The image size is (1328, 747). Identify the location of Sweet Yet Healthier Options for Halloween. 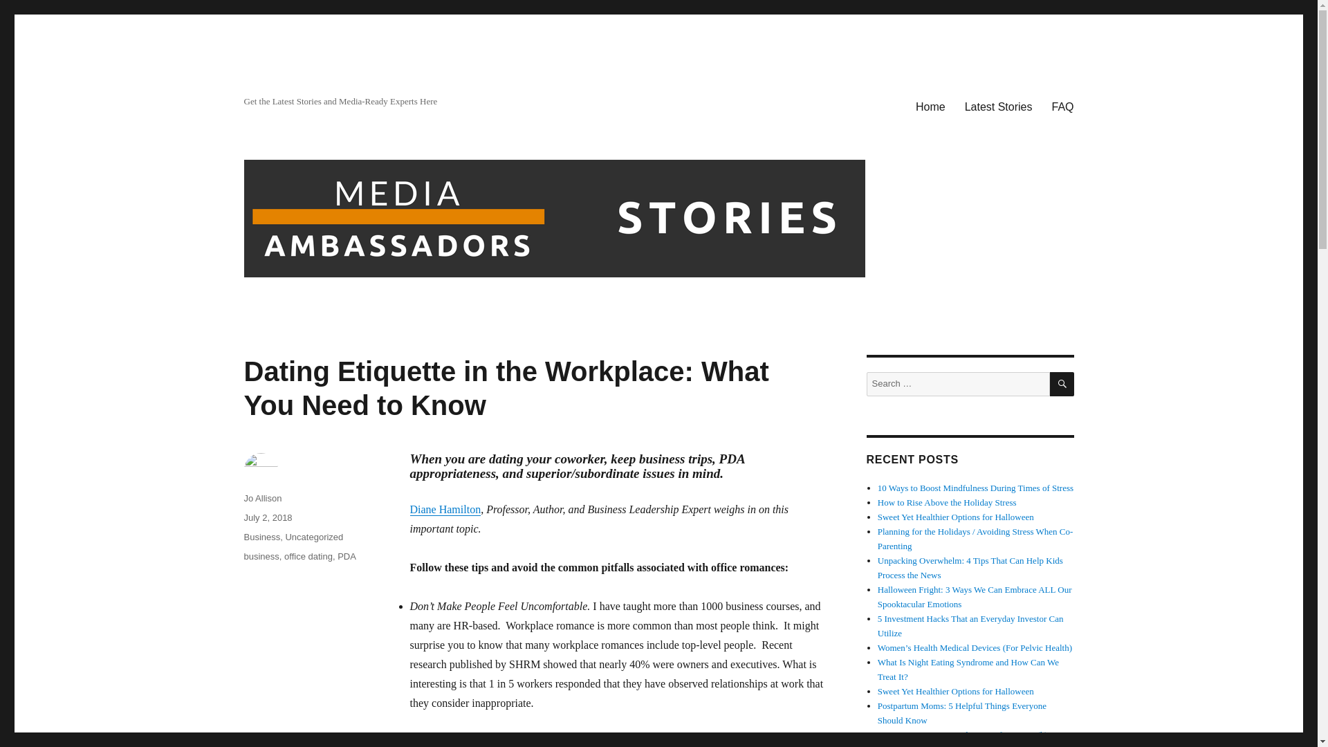
(956, 516).